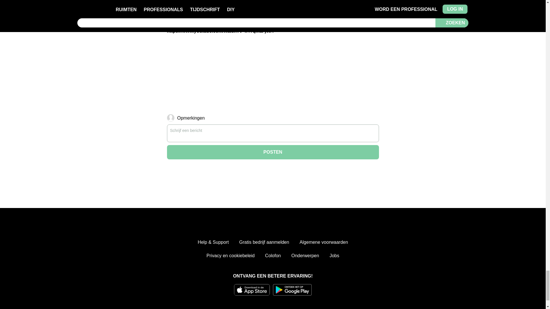  Describe the element at coordinates (273, 256) in the screenshot. I see `Colofon` at that location.